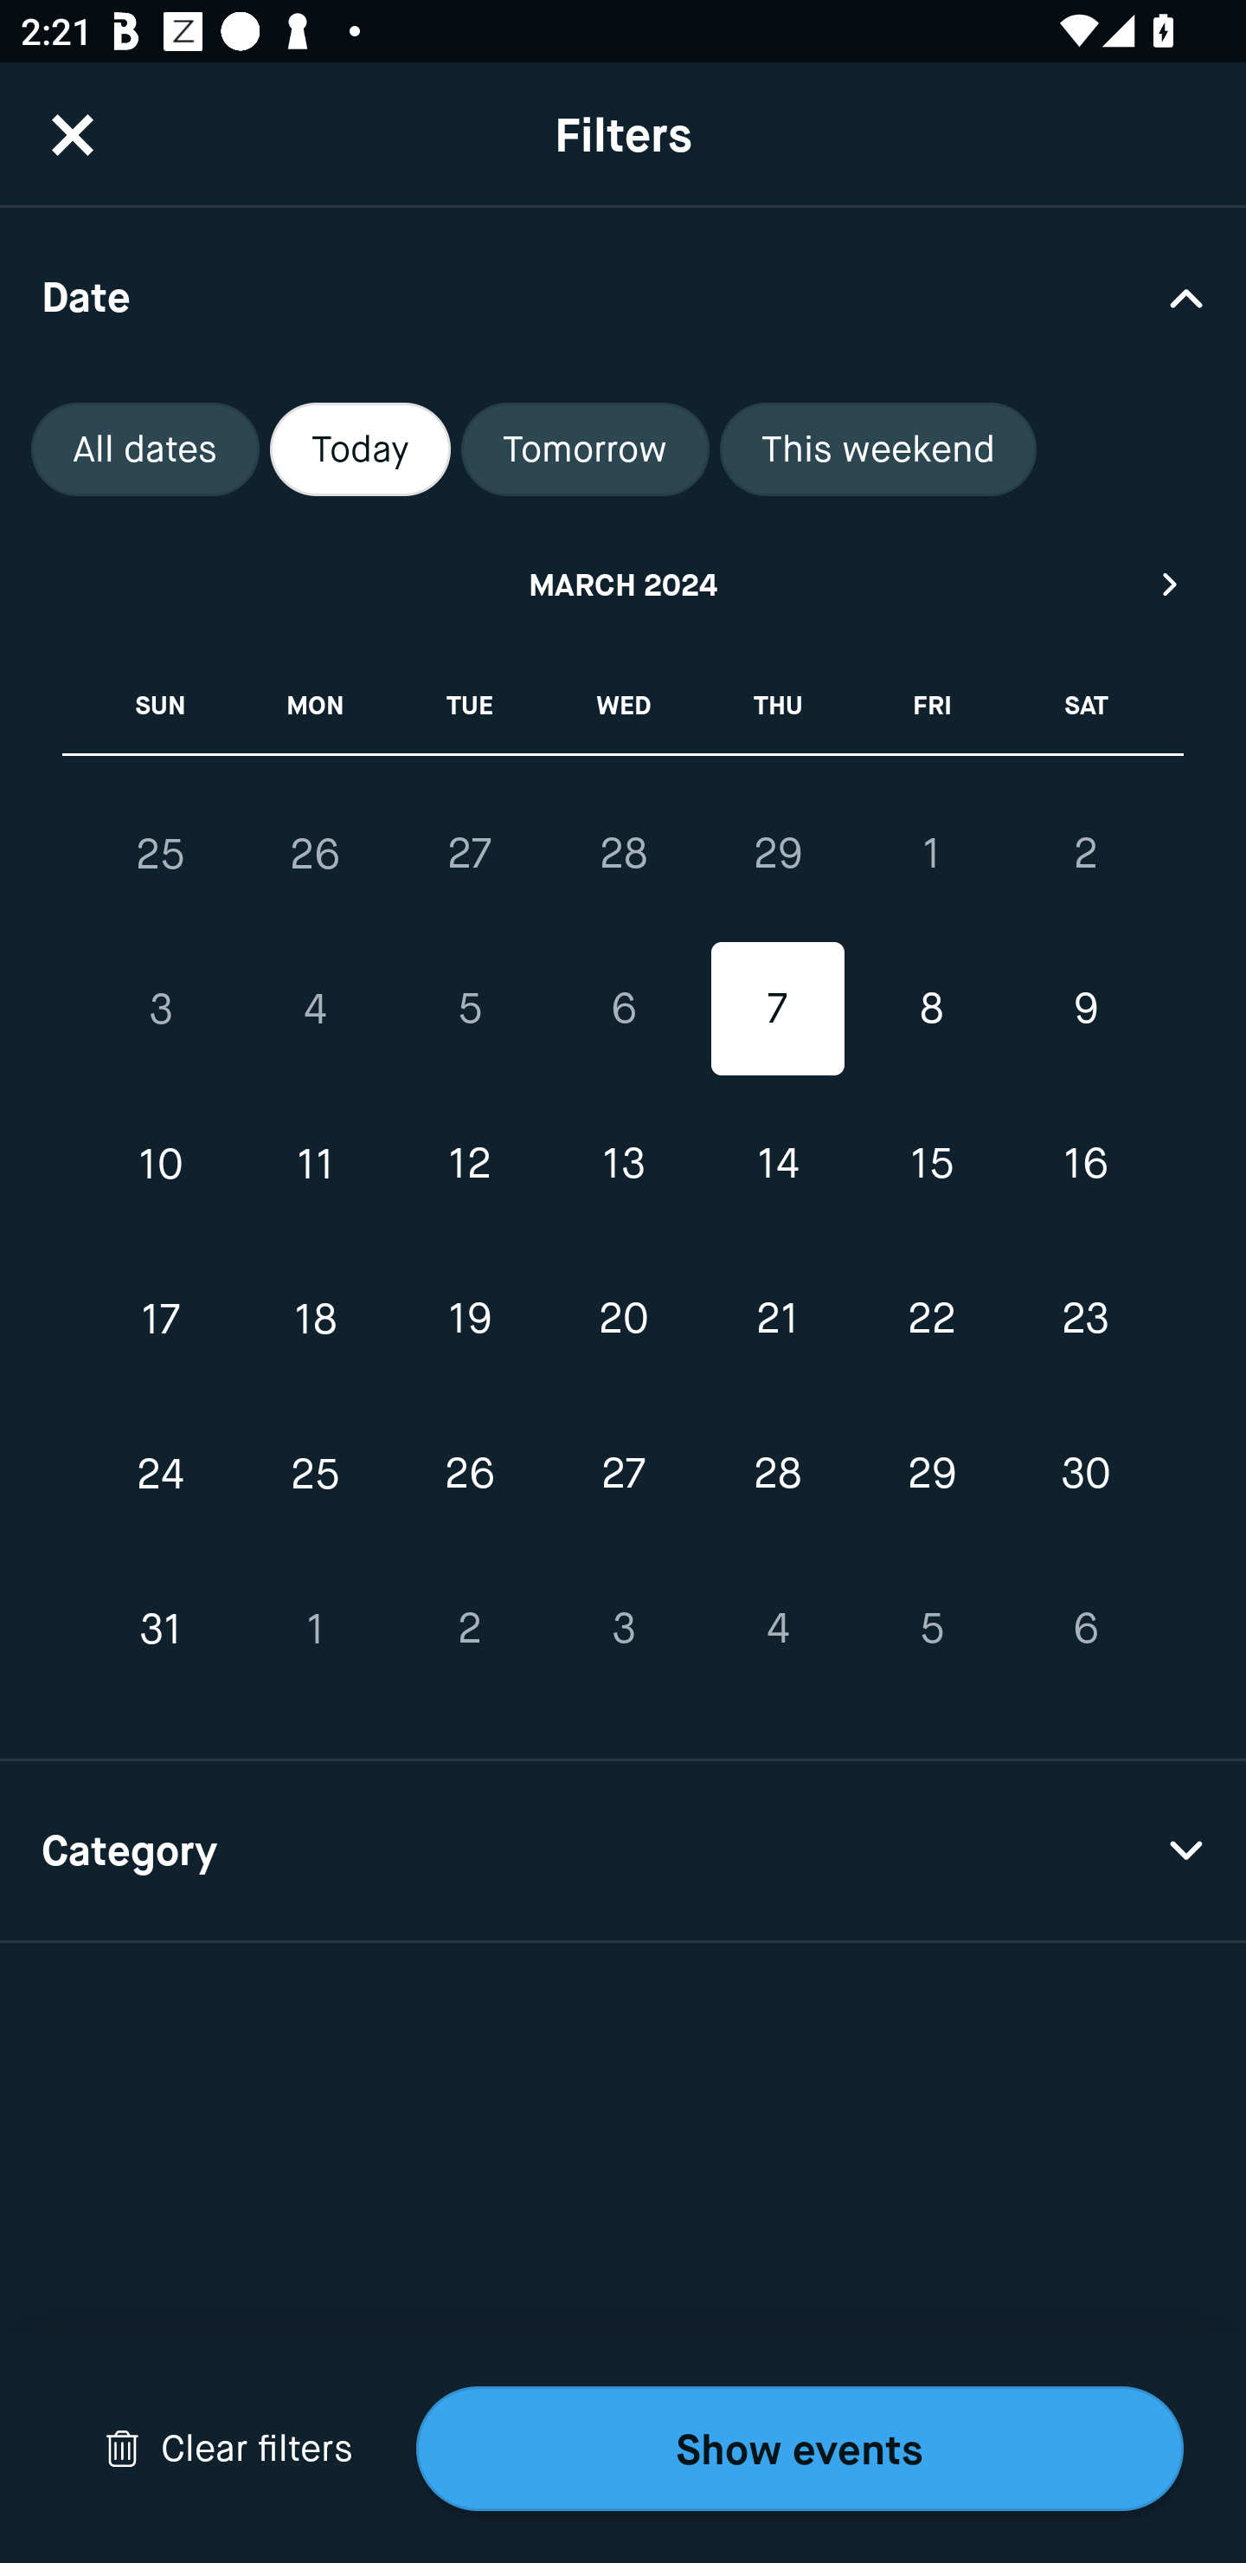 This screenshot has height=2563, width=1246. Describe the element at coordinates (1171, 584) in the screenshot. I see `Next` at that location.